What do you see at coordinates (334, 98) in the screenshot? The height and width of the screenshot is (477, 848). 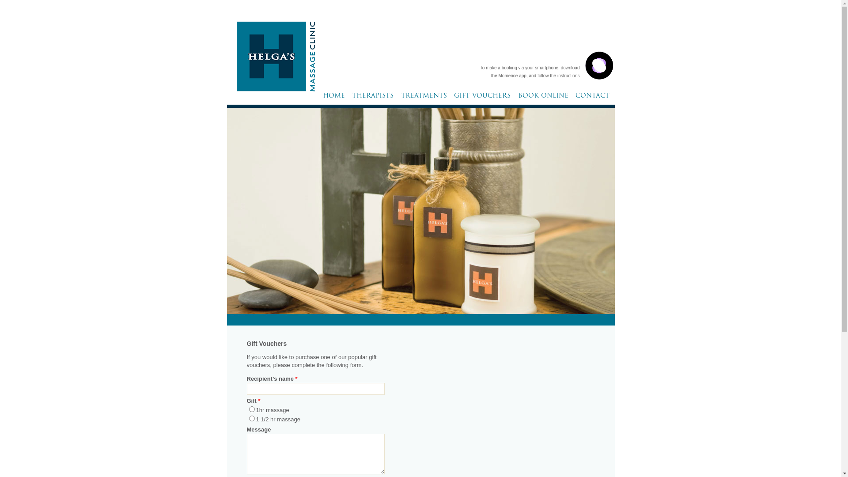 I see `HOME` at bounding box center [334, 98].